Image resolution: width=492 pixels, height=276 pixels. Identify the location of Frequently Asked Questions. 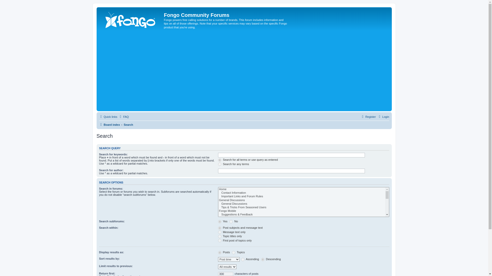
(124, 117).